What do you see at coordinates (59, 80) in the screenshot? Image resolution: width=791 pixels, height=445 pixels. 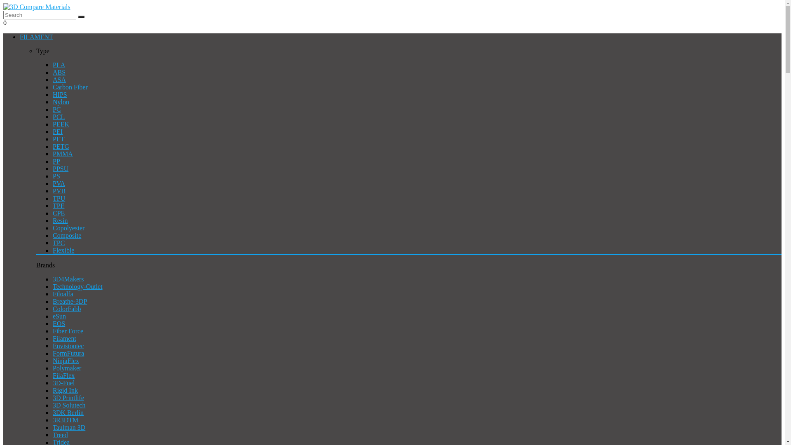 I see `ASA` at bounding box center [59, 80].